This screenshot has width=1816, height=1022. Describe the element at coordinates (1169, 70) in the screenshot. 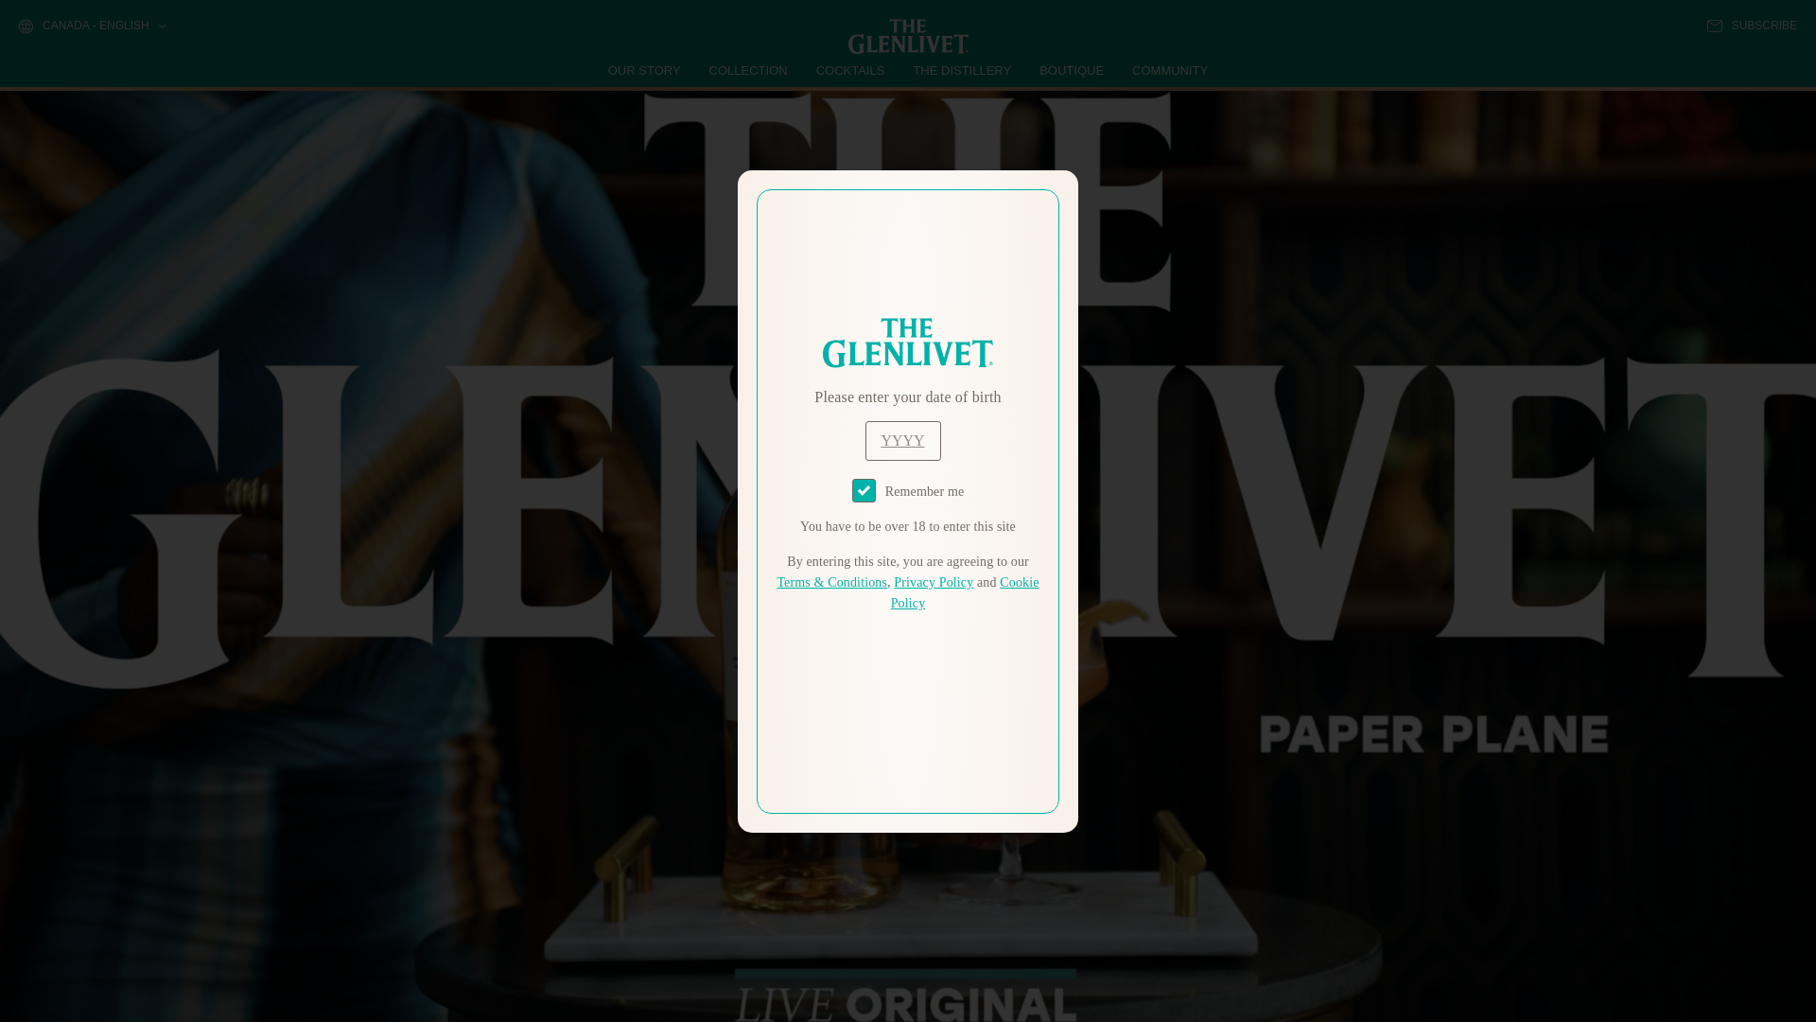

I see `COMMUNITY` at that location.